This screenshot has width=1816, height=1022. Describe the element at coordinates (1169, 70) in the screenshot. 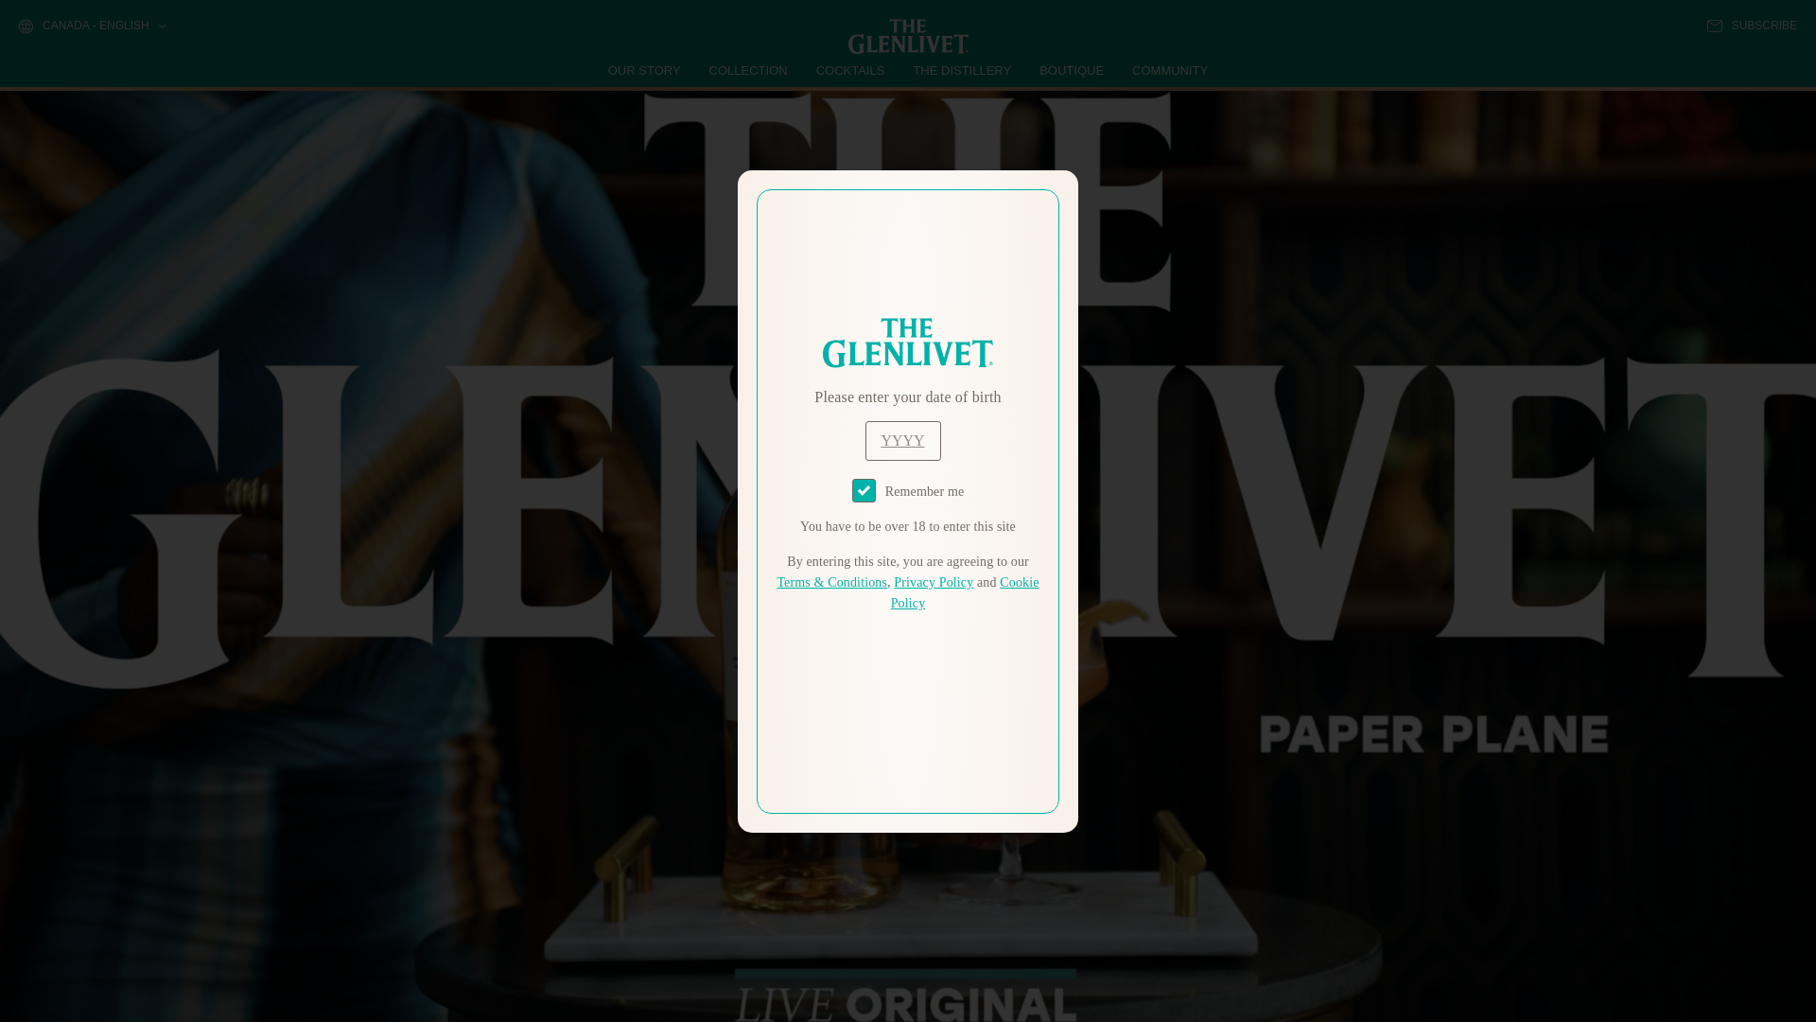

I see `COMMUNITY` at that location.